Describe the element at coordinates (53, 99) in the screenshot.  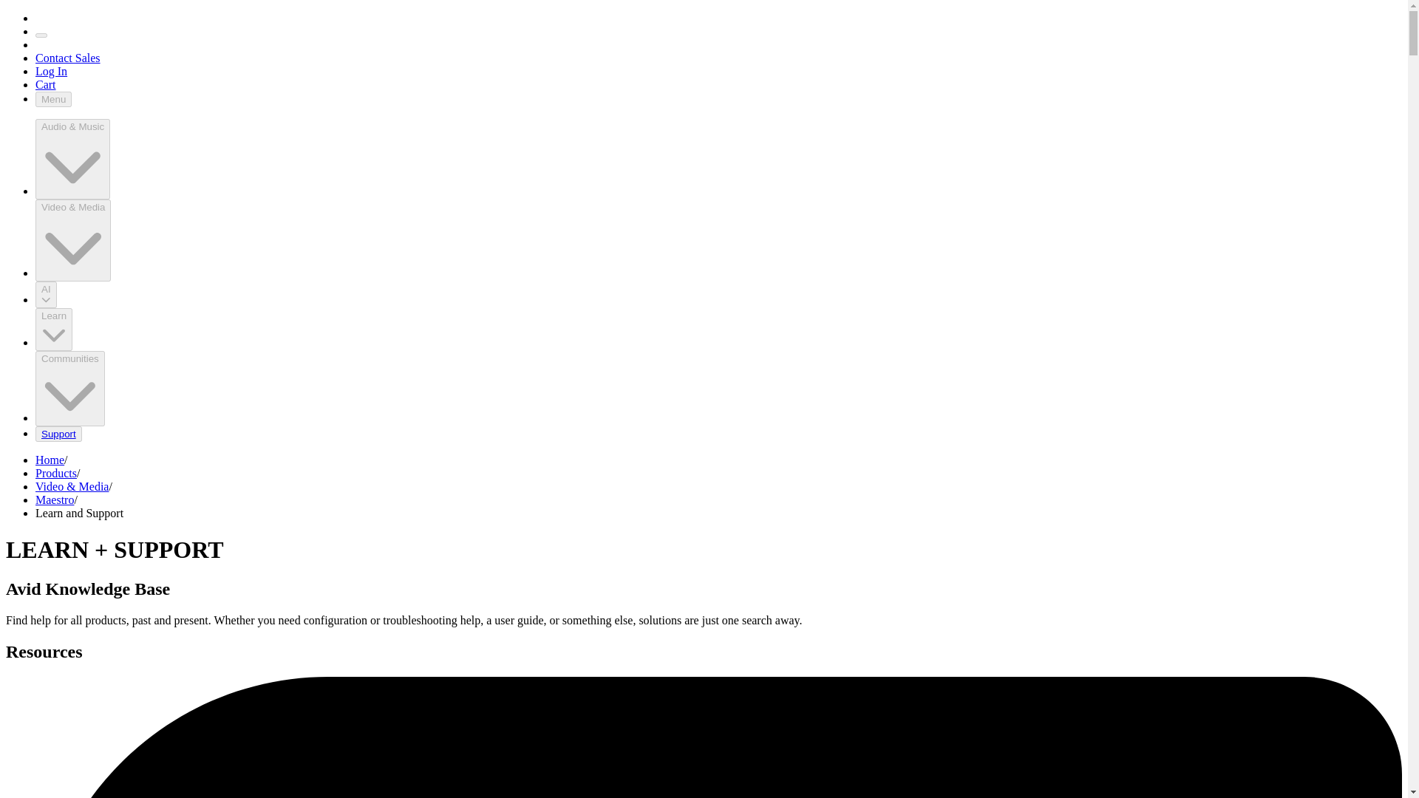
I see `Menu` at that location.